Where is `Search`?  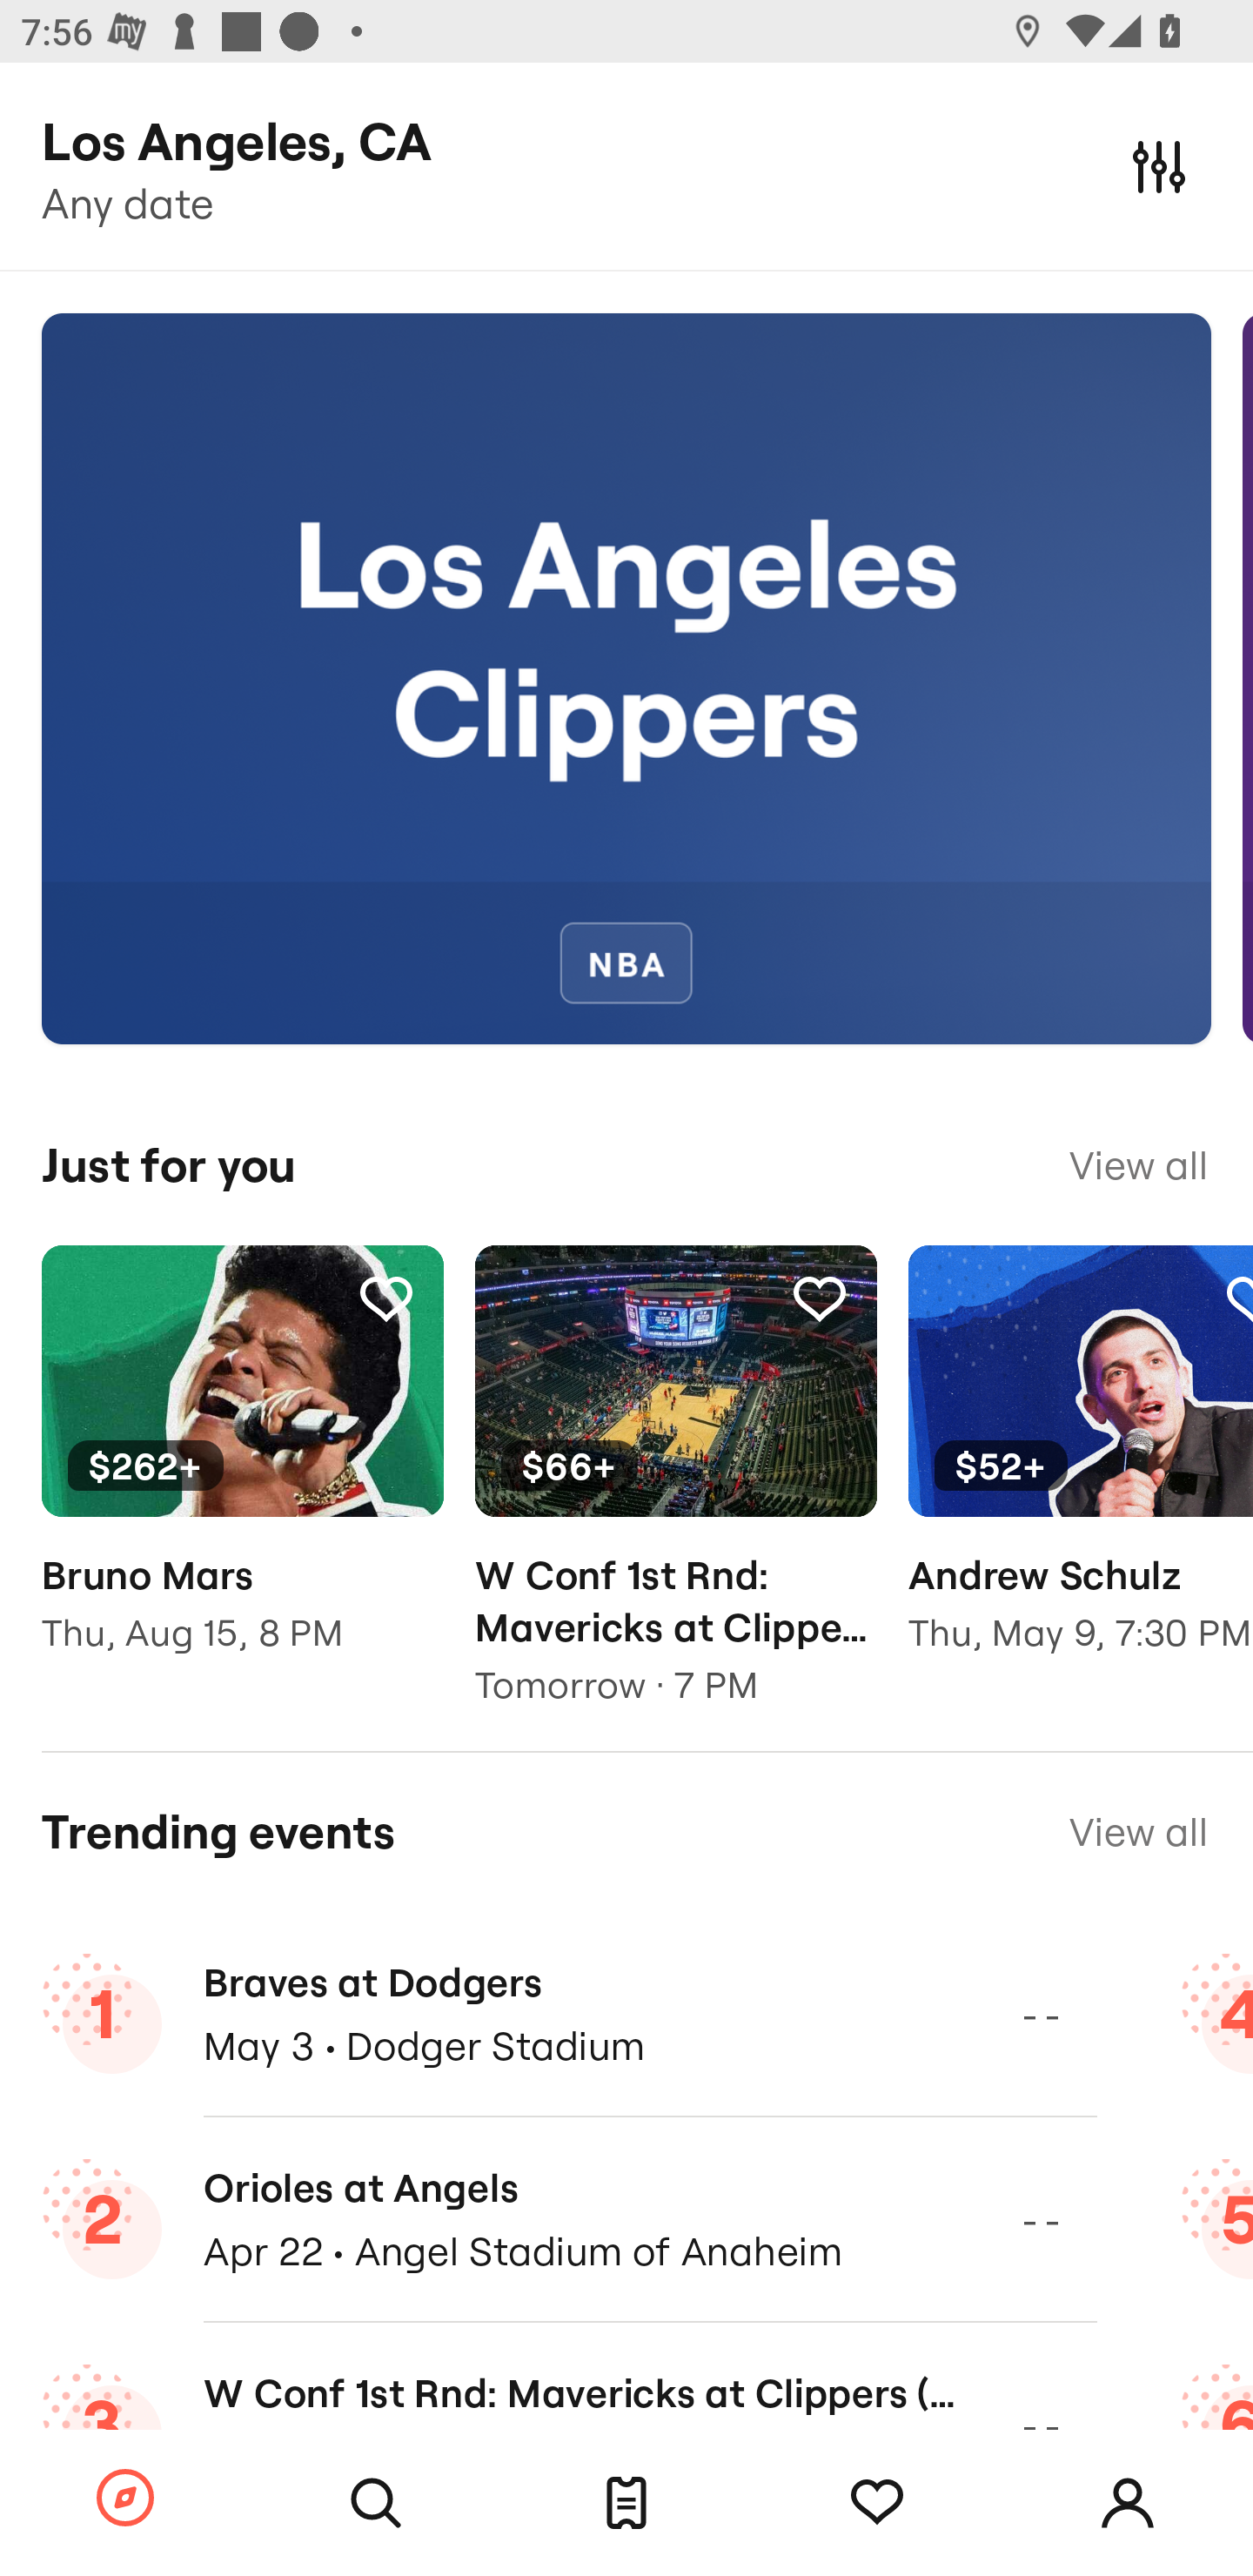 Search is located at coordinates (376, 2503).